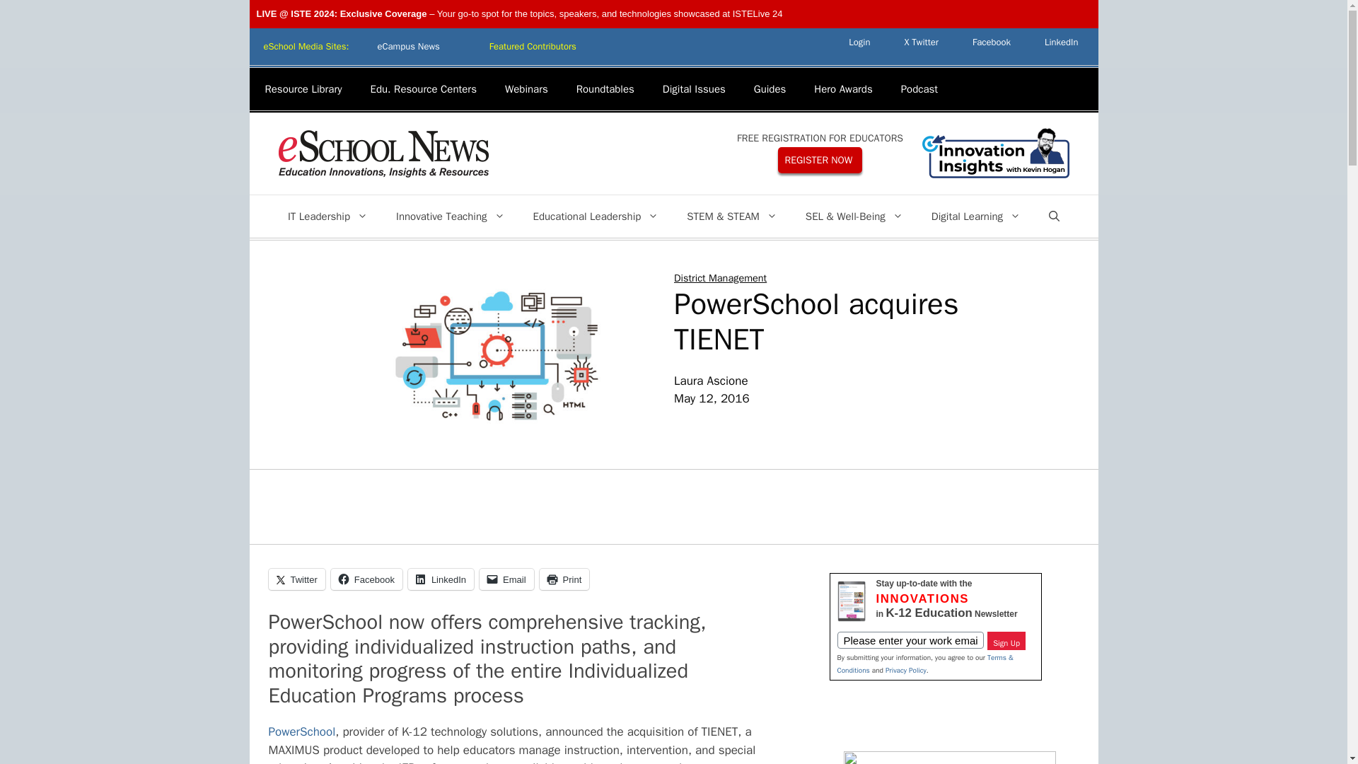 This screenshot has height=764, width=1358. I want to click on Login, so click(859, 42).